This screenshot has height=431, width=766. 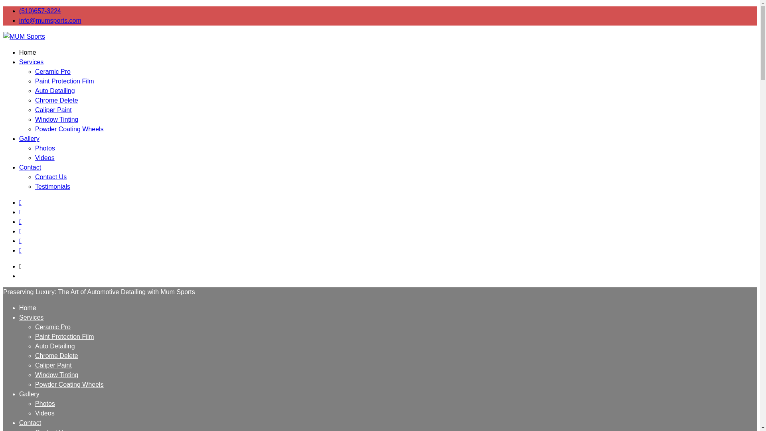 I want to click on Gallery, so click(x=30, y=393).